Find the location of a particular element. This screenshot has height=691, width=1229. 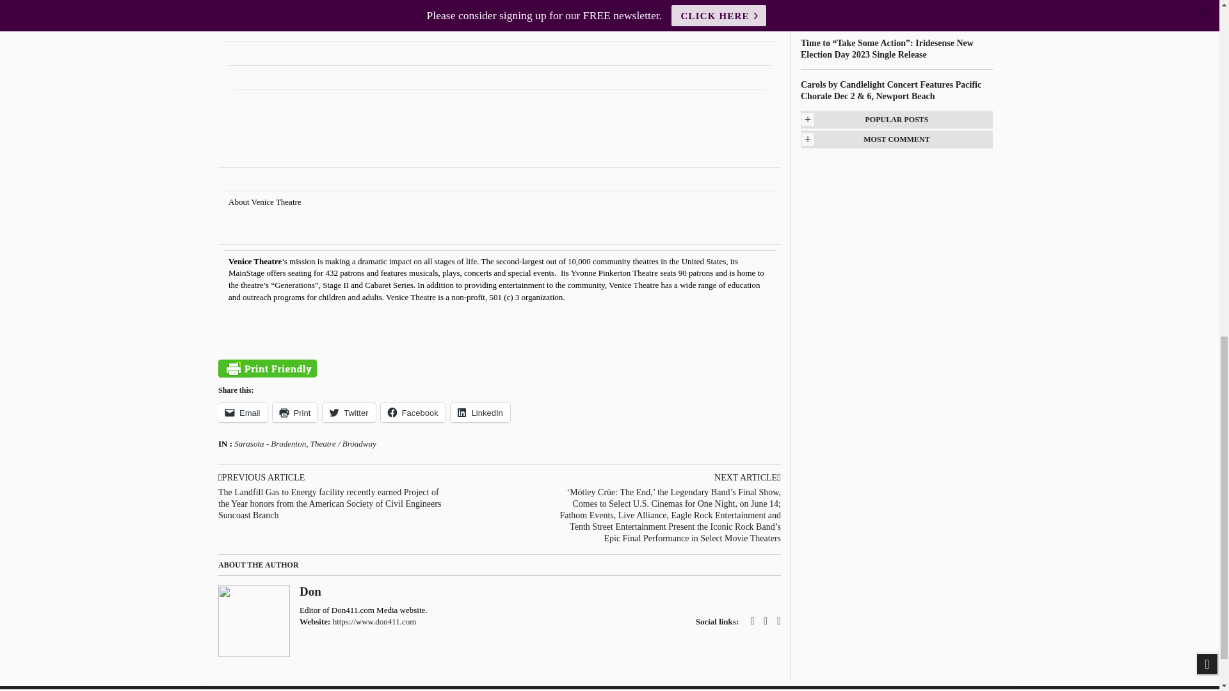

Click to print is located at coordinates (296, 412).